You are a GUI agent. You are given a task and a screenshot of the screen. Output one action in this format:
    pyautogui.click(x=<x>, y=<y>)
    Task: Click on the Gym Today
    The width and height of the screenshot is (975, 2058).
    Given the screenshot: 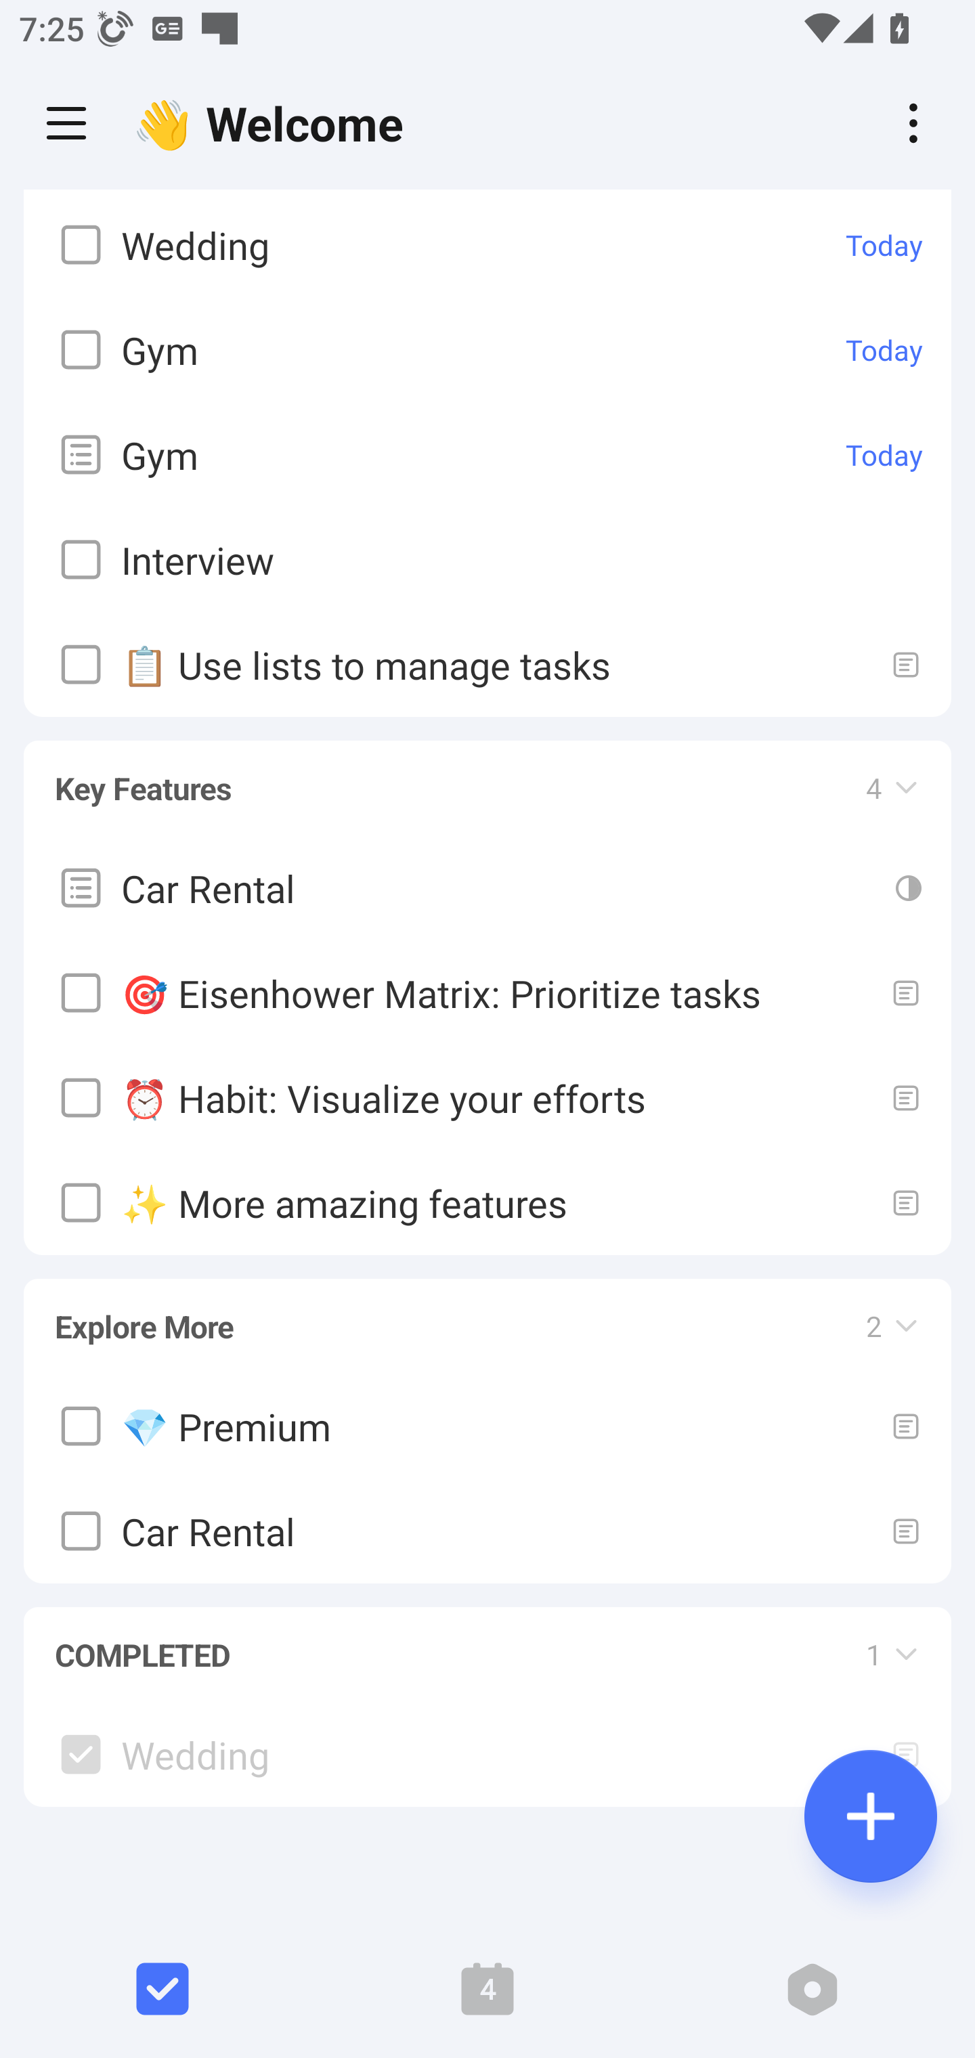 What is the action you would take?
    pyautogui.click(x=487, y=348)
    